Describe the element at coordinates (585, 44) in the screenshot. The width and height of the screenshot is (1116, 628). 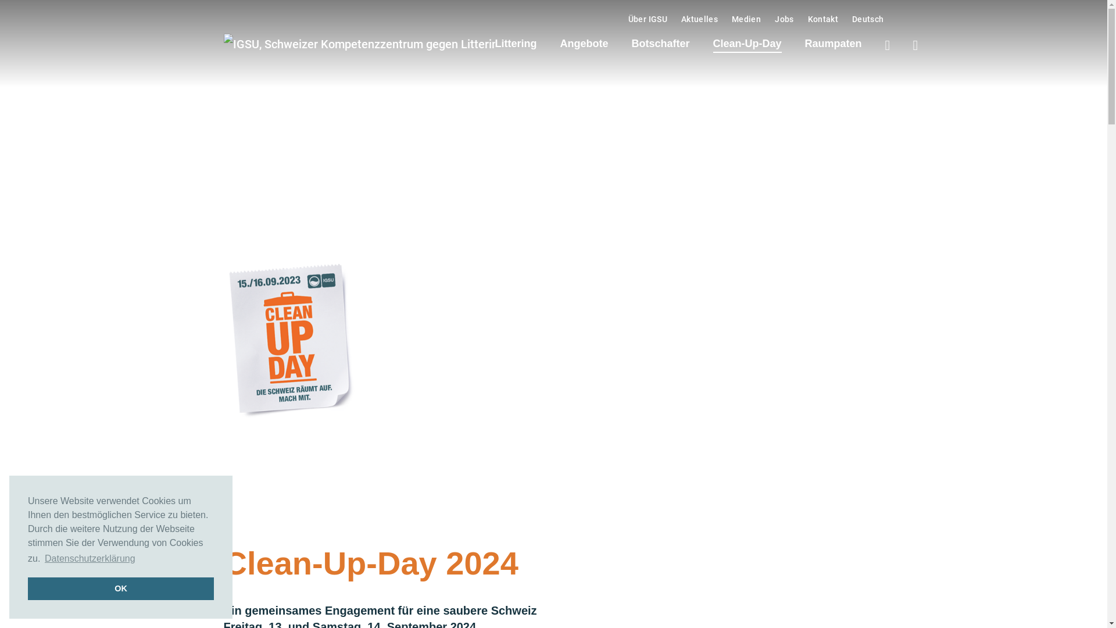
I see `Angebote` at that location.